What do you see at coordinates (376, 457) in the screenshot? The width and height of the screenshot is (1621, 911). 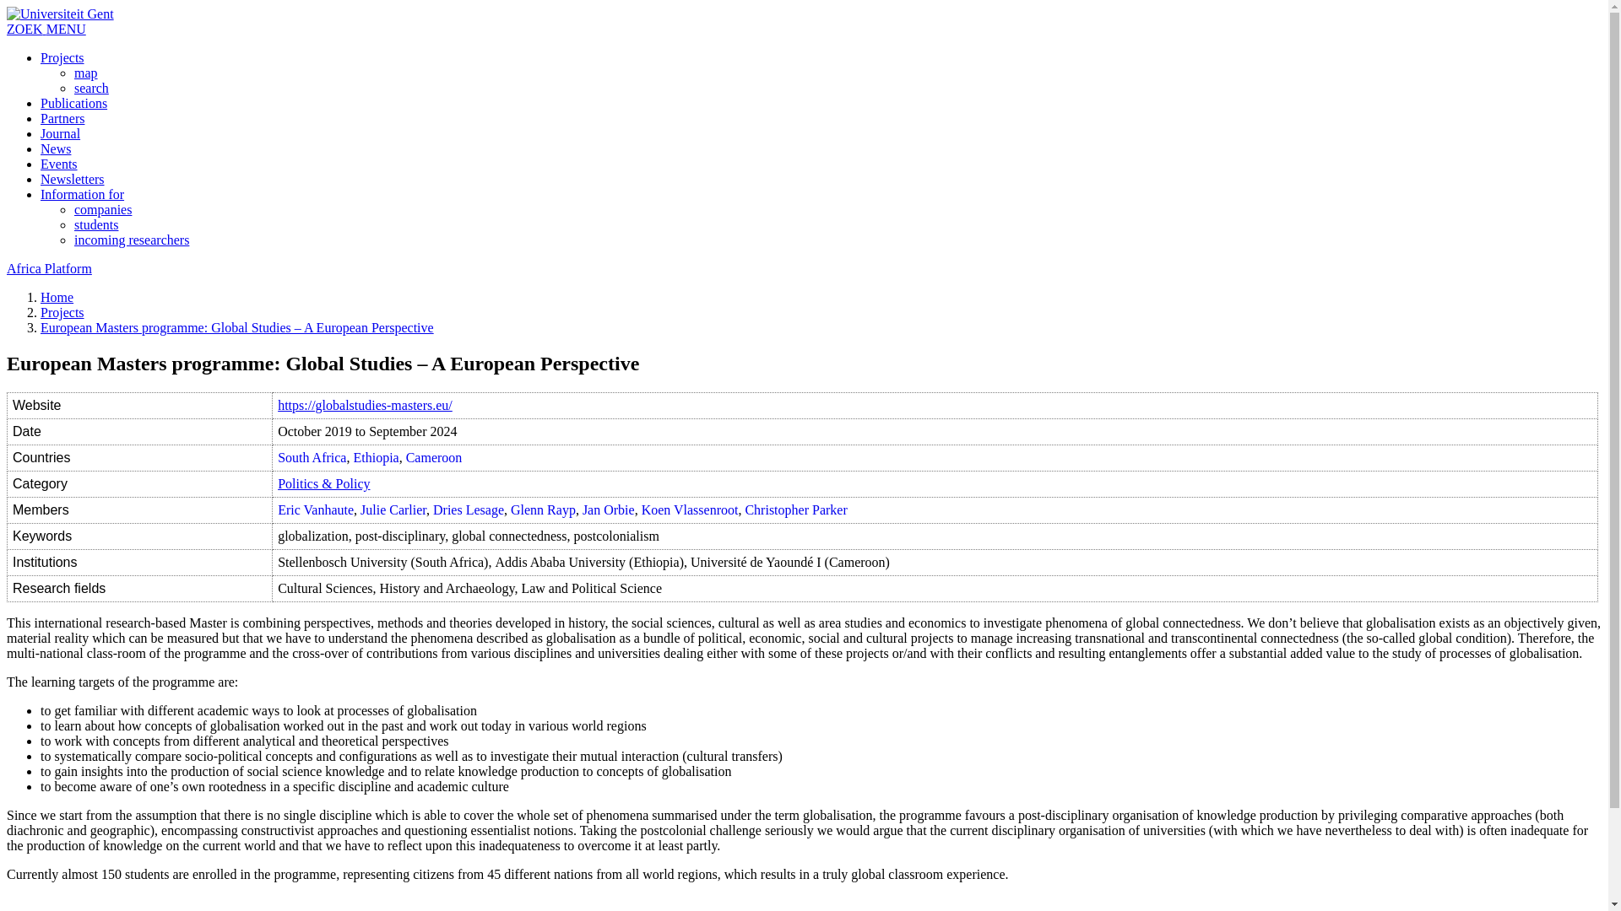 I see `Ethiopia` at bounding box center [376, 457].